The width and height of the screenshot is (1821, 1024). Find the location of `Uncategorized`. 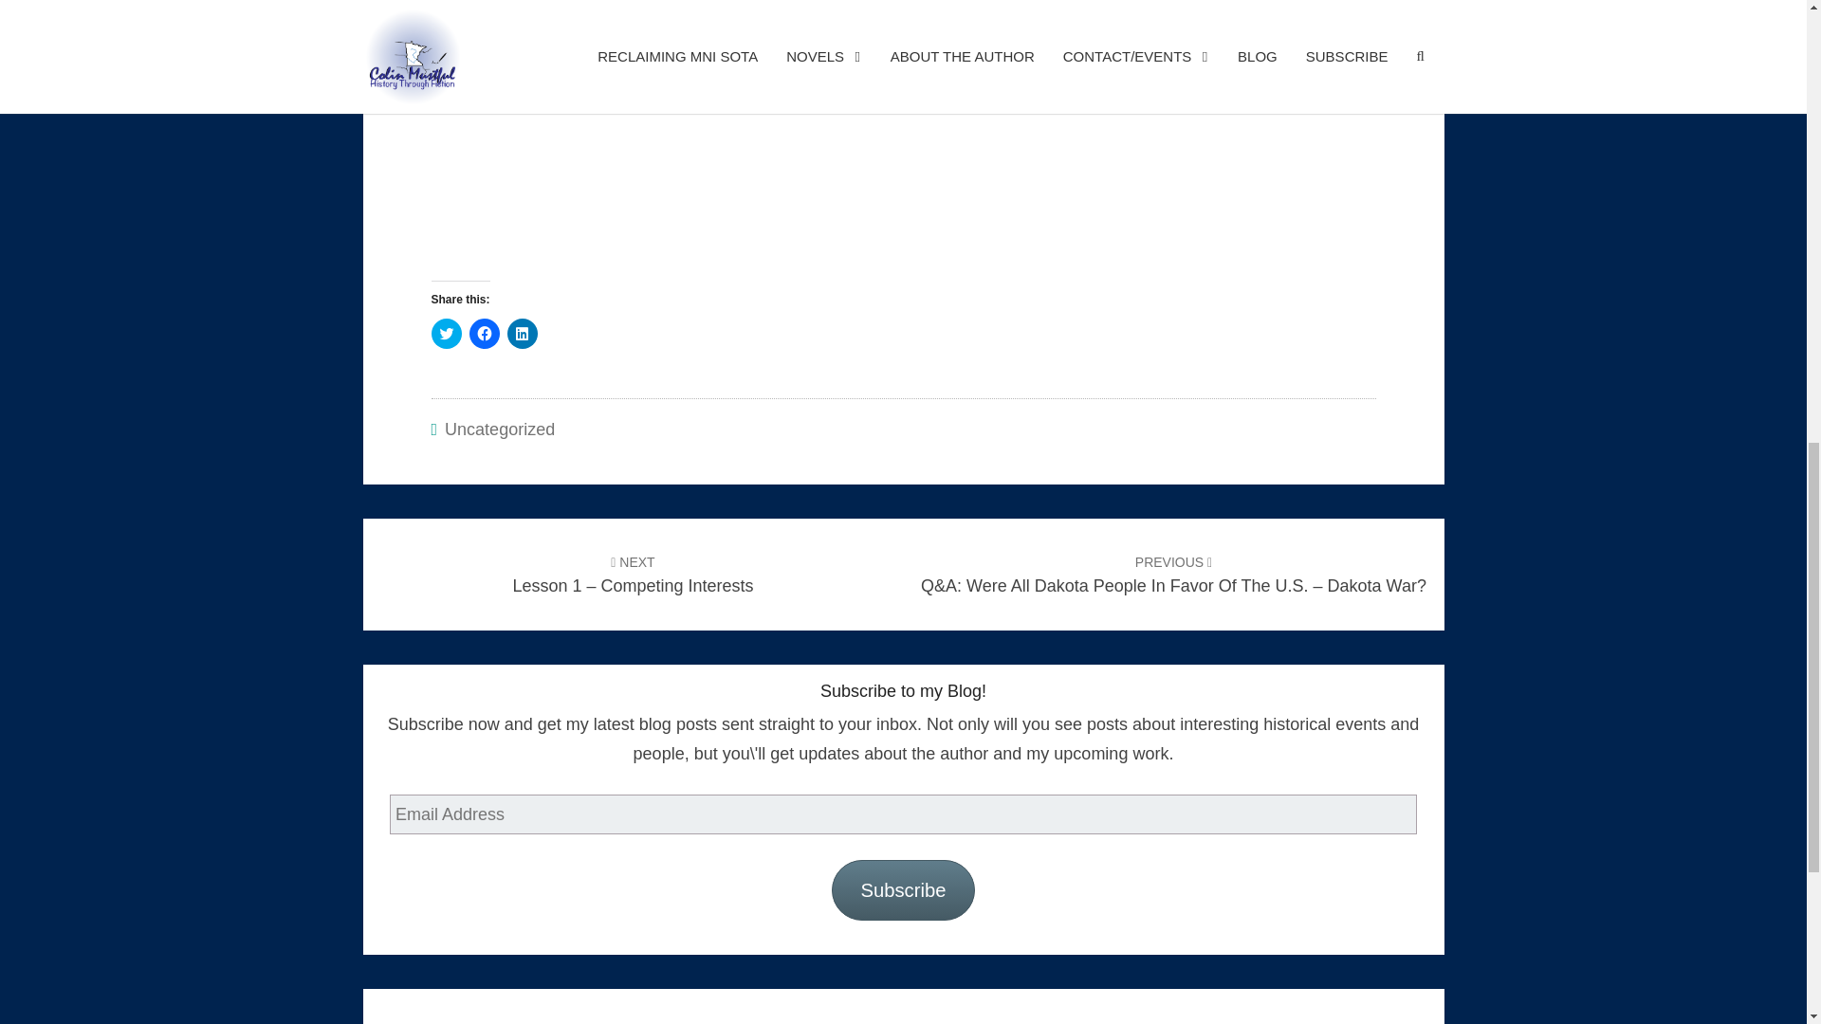

Uncategorized is located at coordinates (499, 429).